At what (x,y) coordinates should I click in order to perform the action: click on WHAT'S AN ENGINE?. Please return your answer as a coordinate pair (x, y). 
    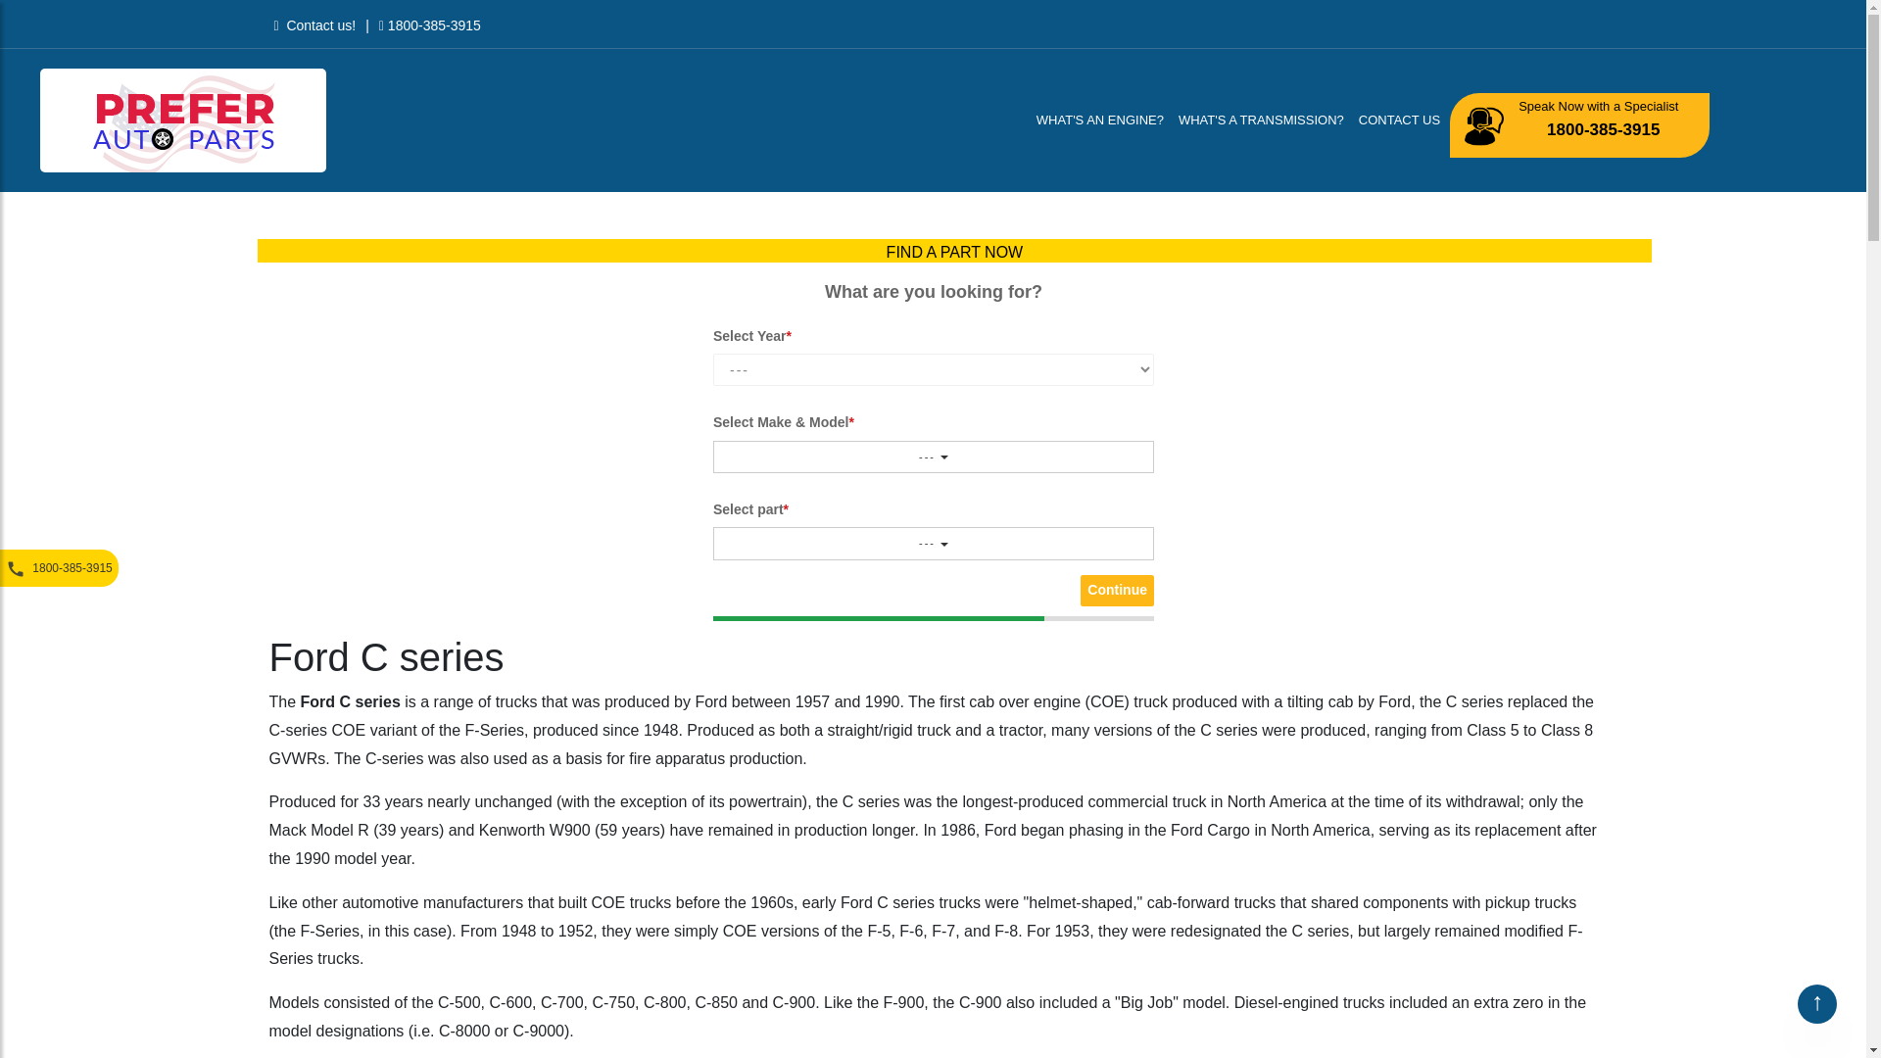
    Looking at the image, I should click on (1101, 120).